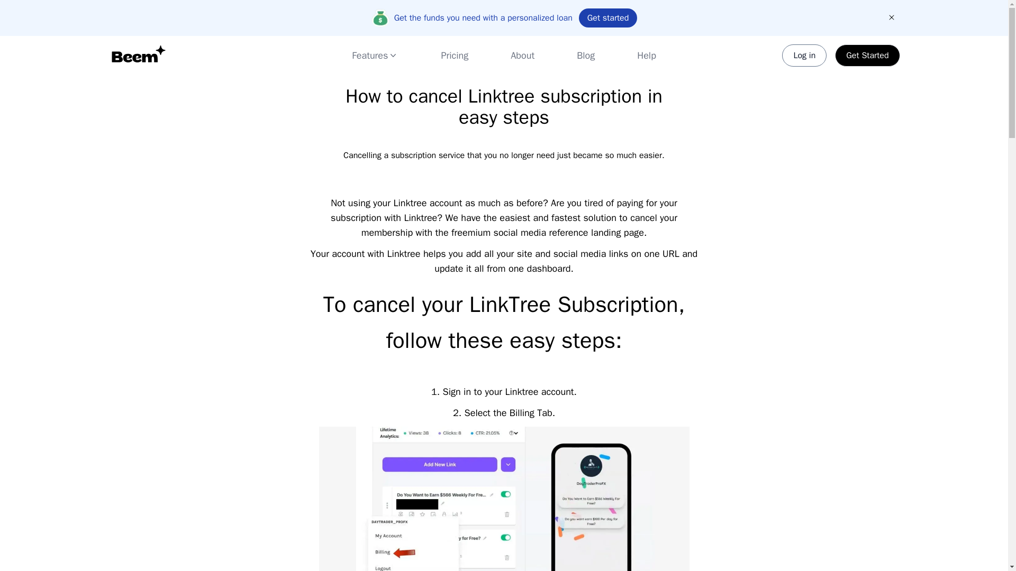 The image size is (1016, 571). What do you see at coordinates (586, 55) in the screenshot?
I see `Blog` at bounding box center [586, 55].